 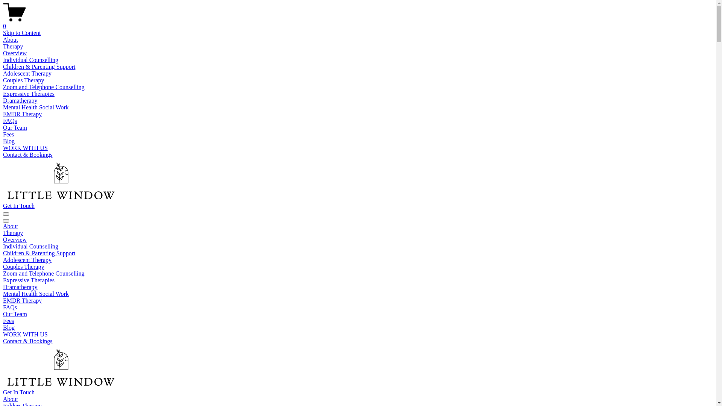 I want to click on Get In Touch, so click(x=19, y=392).